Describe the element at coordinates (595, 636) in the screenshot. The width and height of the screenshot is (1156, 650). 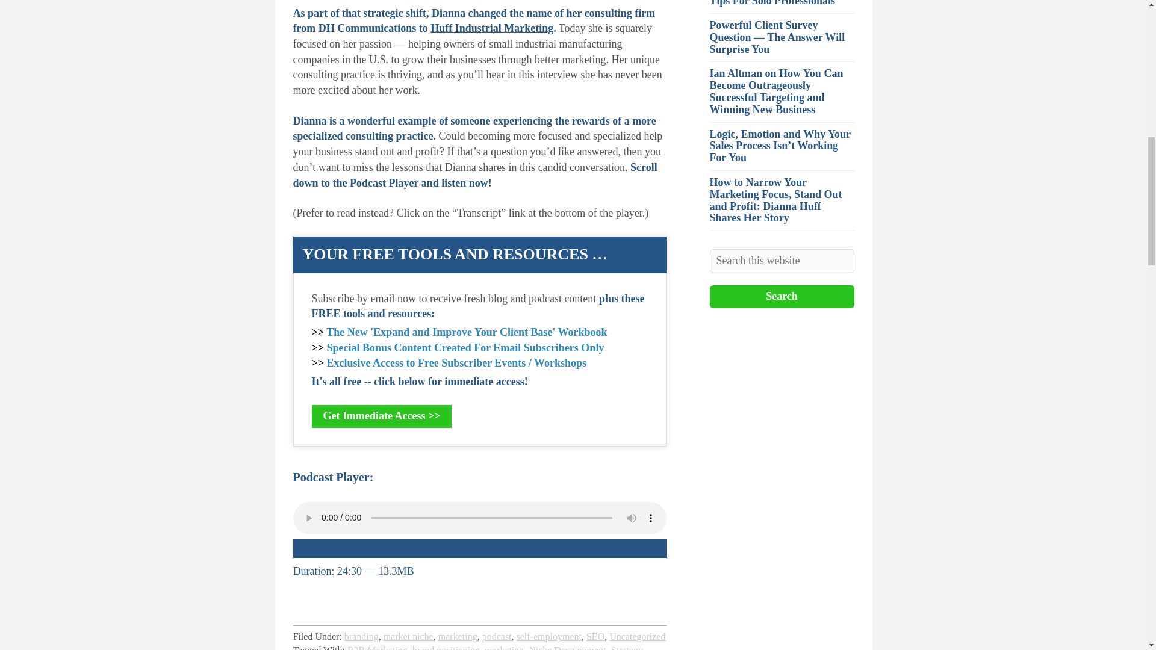
I see `SEO` at that location.